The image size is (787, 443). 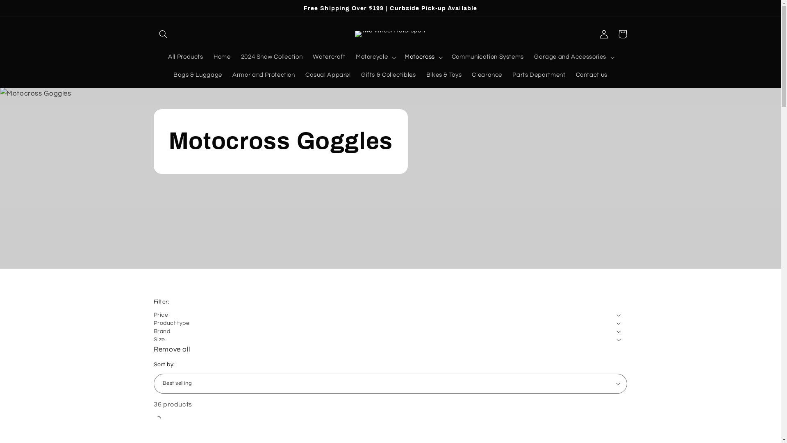 I want to click on Contact us, so click(x=592, y=75).